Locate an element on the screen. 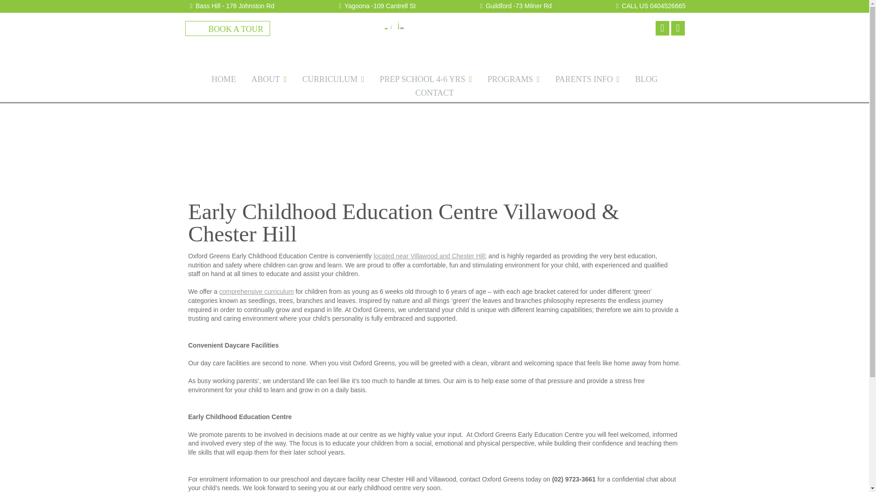 Image resolution: width=876 pixels, height=492 pixels. BOOK A TOUR is located at coordinates (235, 29).